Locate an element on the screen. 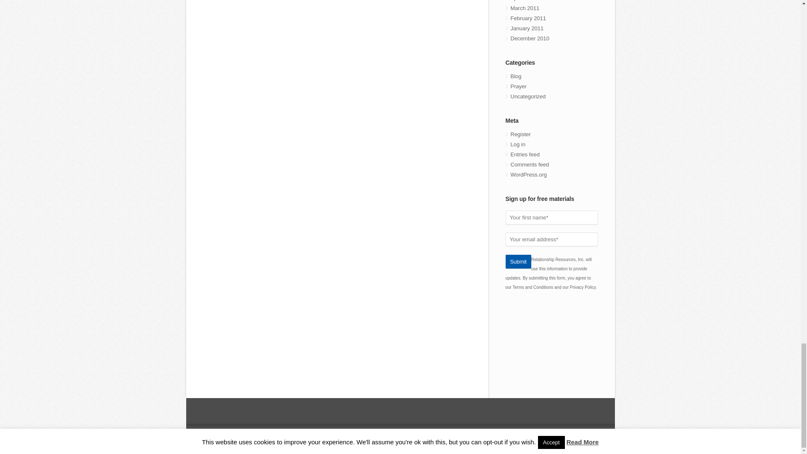 Image resolution: width=807 pixels, height=454 pixels. Submit is located at coordinates (518, 261).